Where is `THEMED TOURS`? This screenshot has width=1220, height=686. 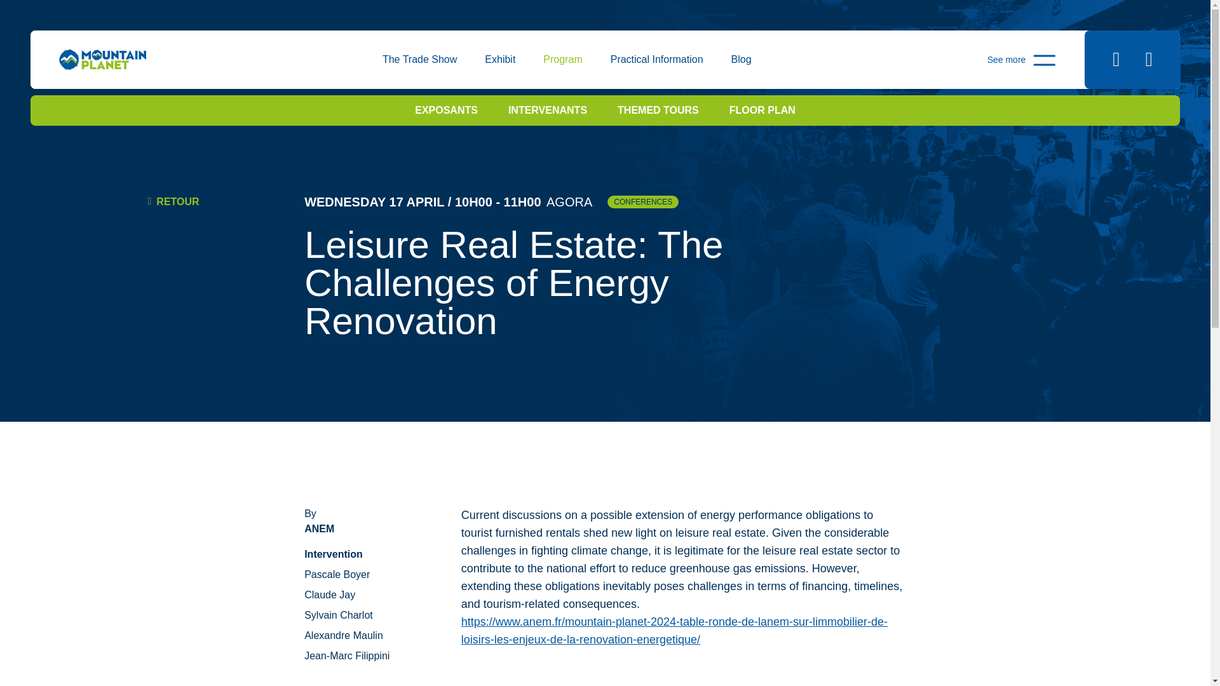 THEMED TOURS is located at coordinates (658, 109).